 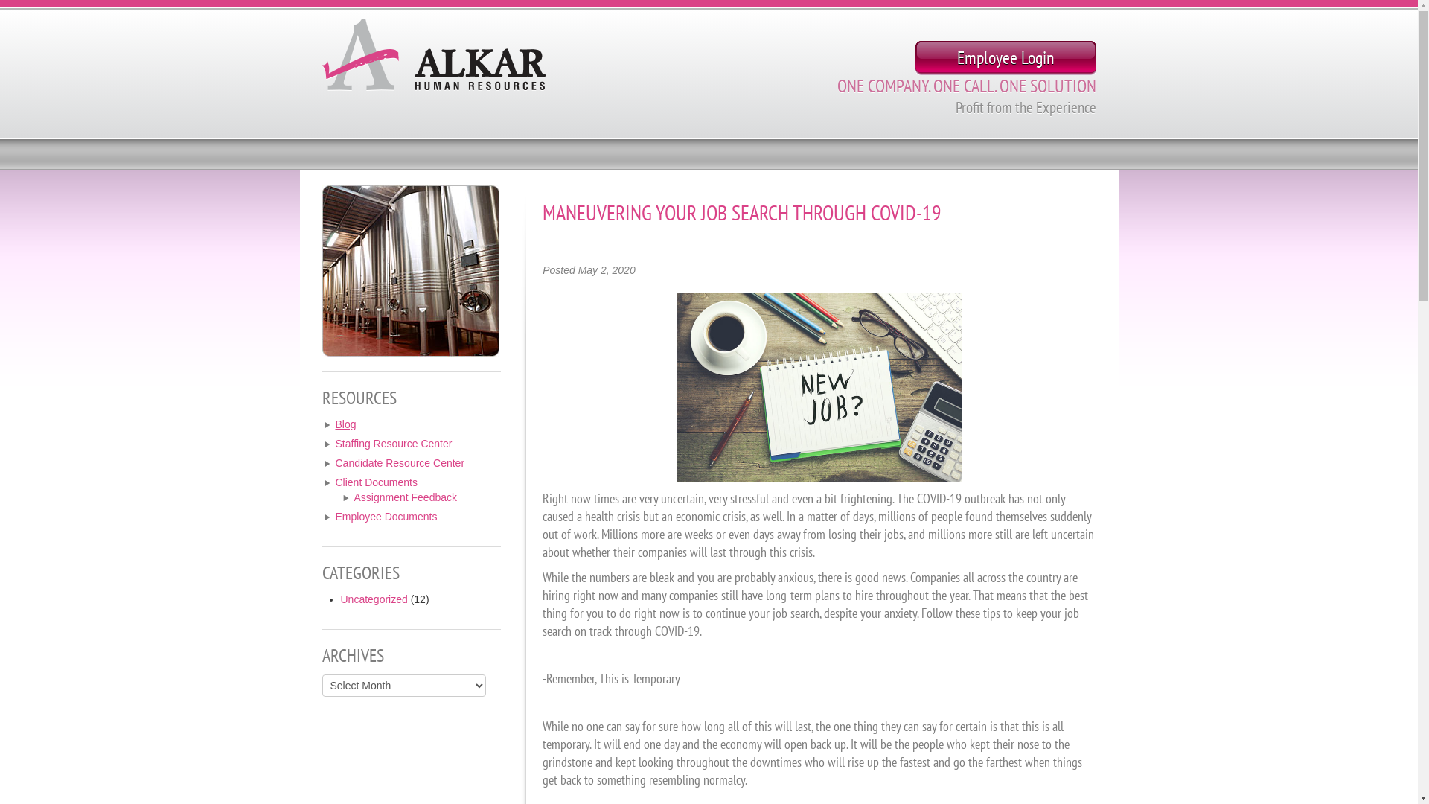 I want to click on Client Documents, so click(x=377, y=482).